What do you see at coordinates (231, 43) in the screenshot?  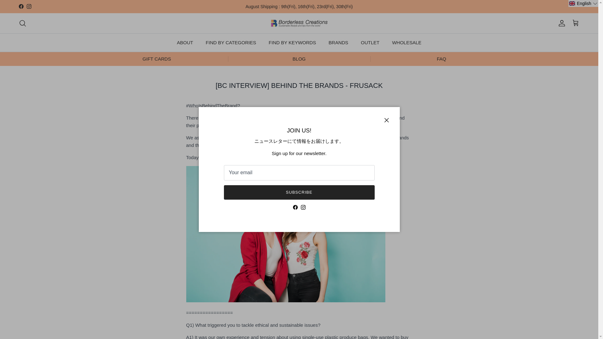 I see `FIND BY CATEGORIES` at bounding box center [231, 43].